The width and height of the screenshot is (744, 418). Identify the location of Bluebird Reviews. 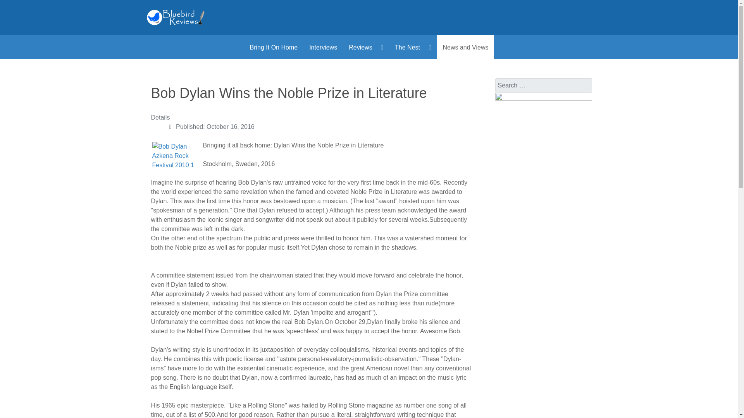
(176, 17).